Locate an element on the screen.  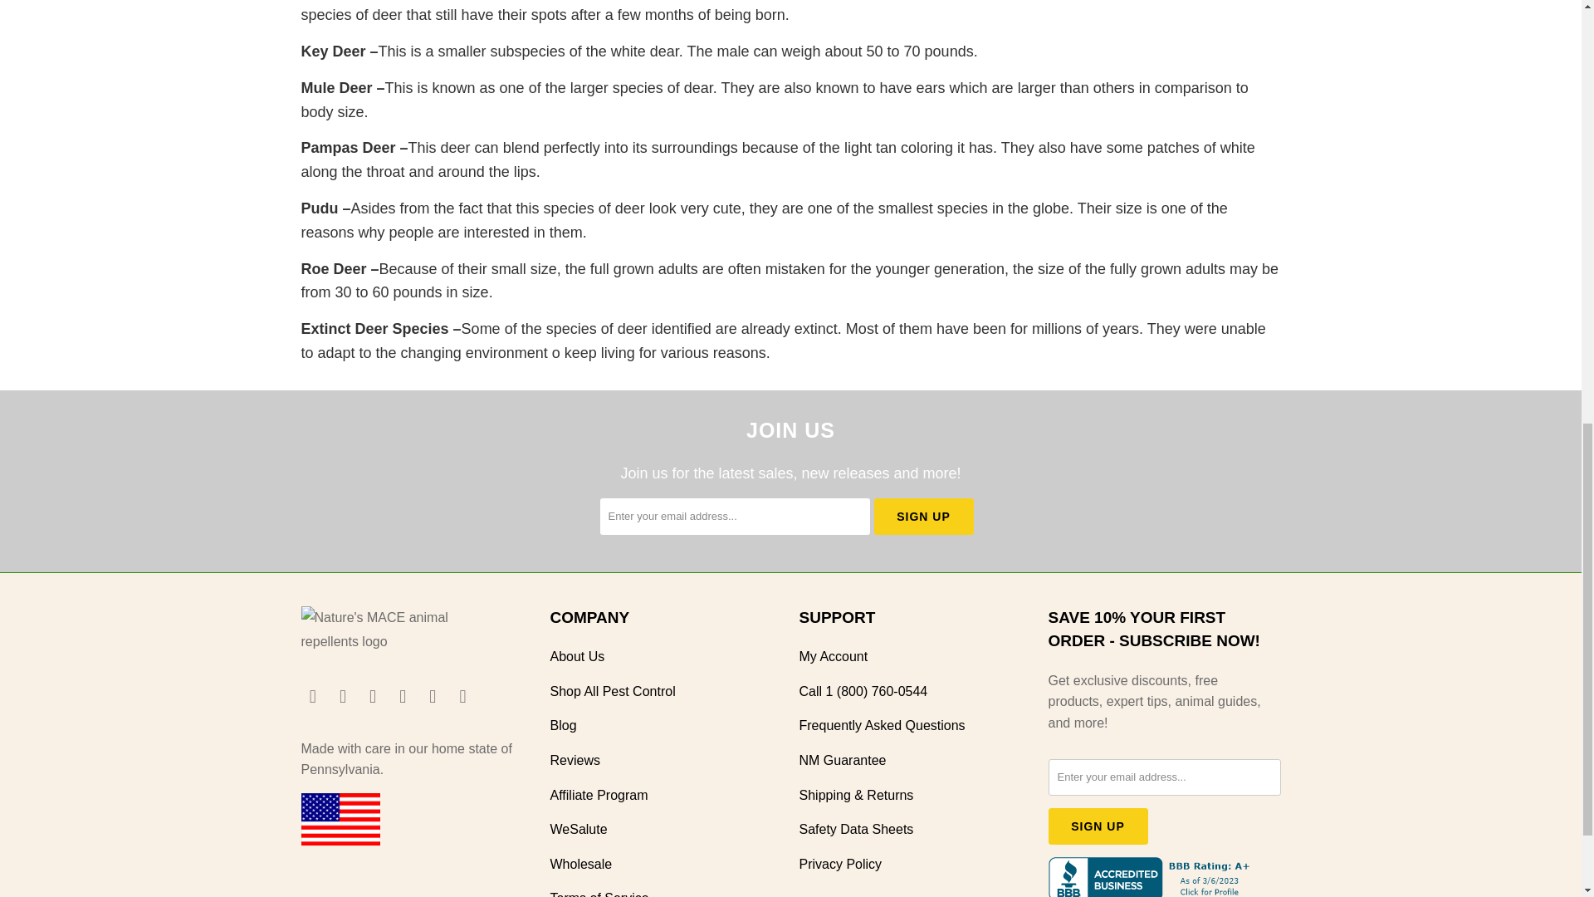
Nature's Mace on Twitter is located at coordinates (433, 697).